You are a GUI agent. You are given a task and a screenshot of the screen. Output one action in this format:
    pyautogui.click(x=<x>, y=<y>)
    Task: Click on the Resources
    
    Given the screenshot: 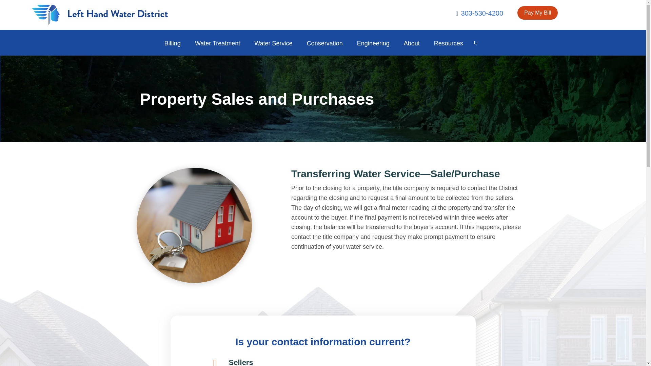 What is the action you would take?
    pyautogui.click(x=452, y=48)
    